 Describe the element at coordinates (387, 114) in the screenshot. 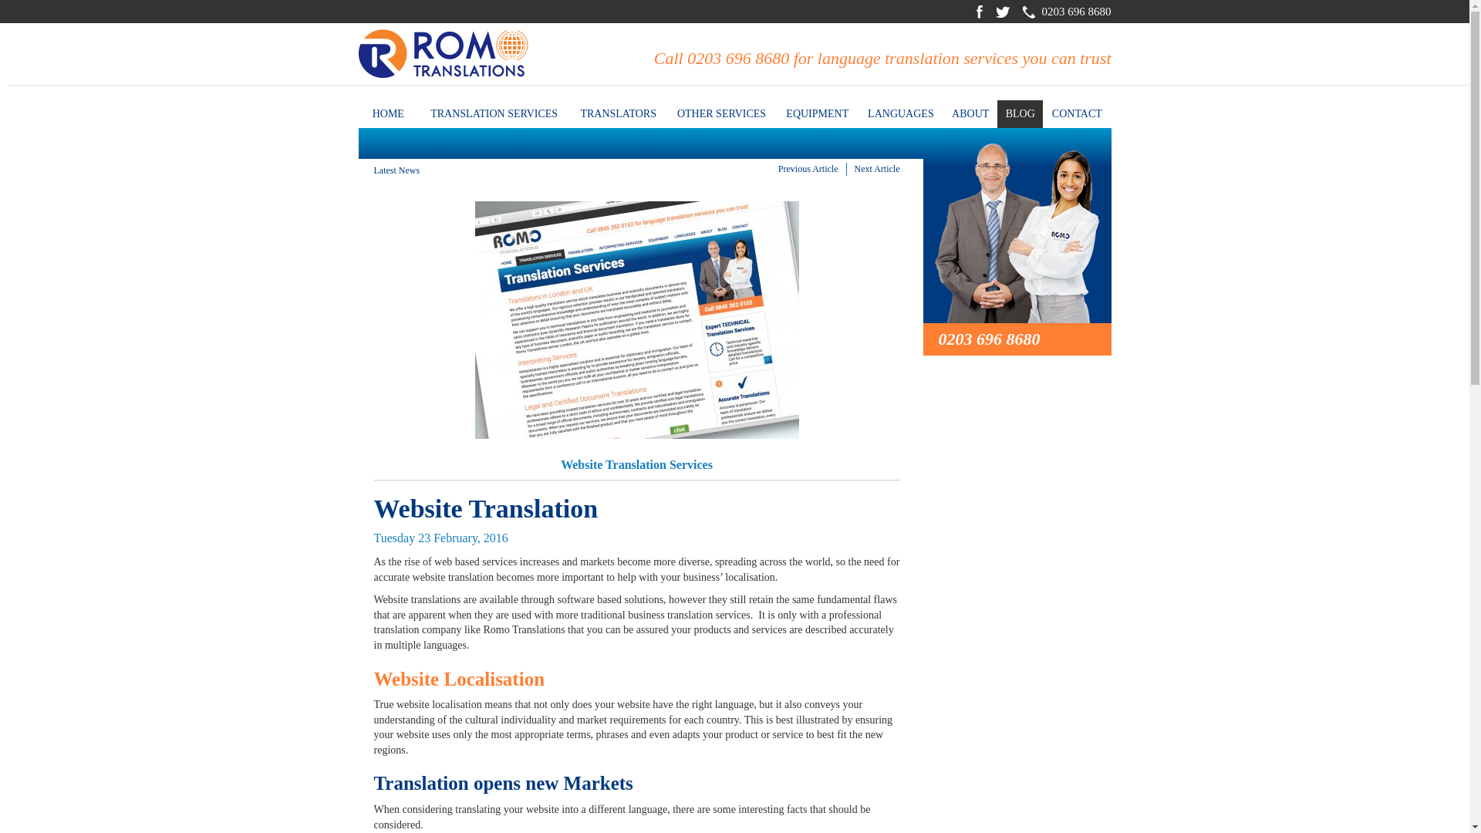

I see `HOME` at that location.